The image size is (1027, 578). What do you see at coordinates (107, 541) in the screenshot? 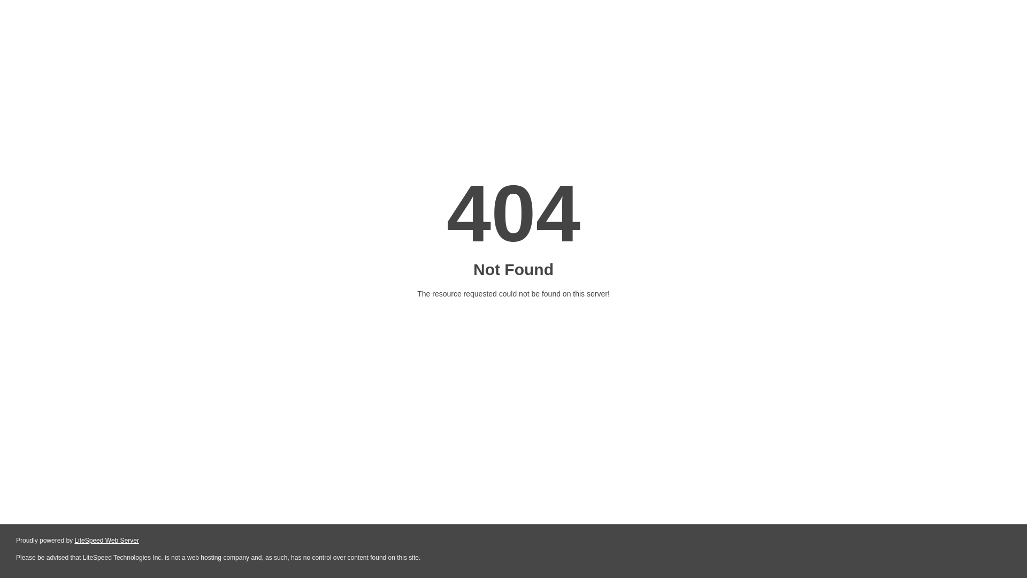
I see `LiteSpeed Web Server` at bounding box center [107, 541].